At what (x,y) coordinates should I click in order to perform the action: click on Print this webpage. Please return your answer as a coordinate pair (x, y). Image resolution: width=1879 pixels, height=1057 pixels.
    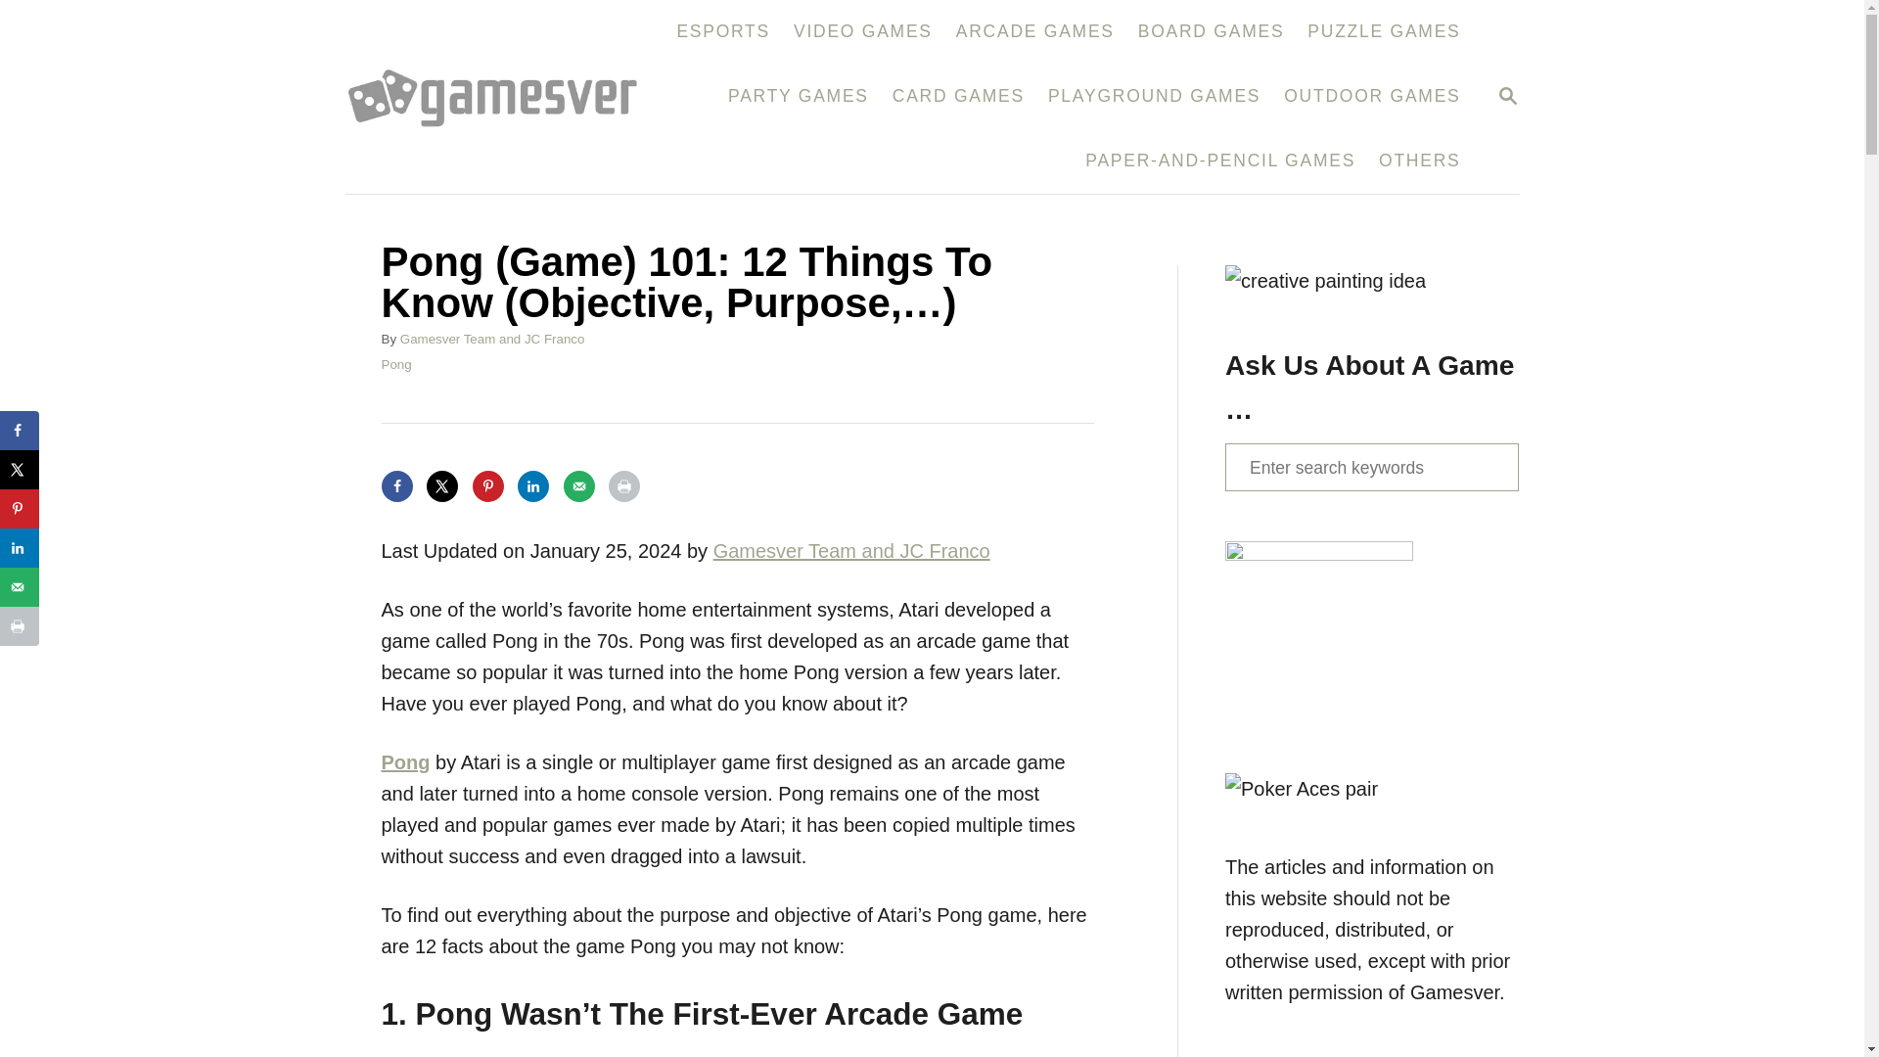
    Looking at the image, I should click on (20, 625).